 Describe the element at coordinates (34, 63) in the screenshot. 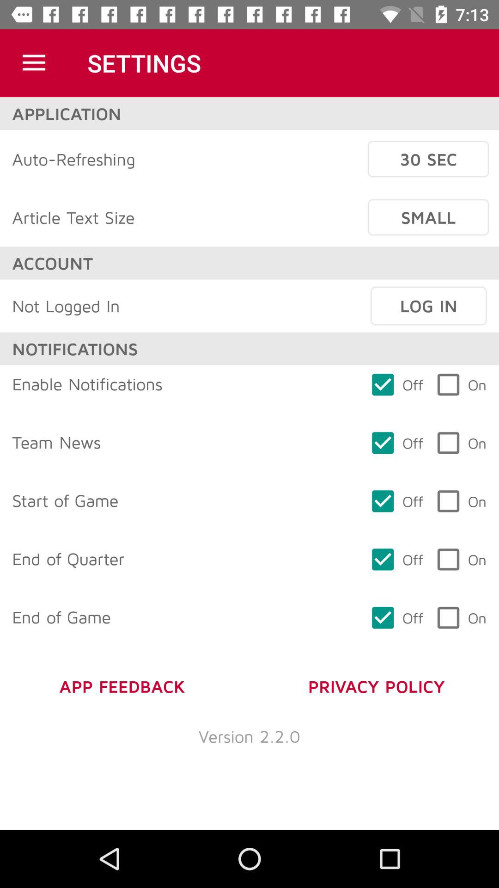

I see `select the item above application` at that location.